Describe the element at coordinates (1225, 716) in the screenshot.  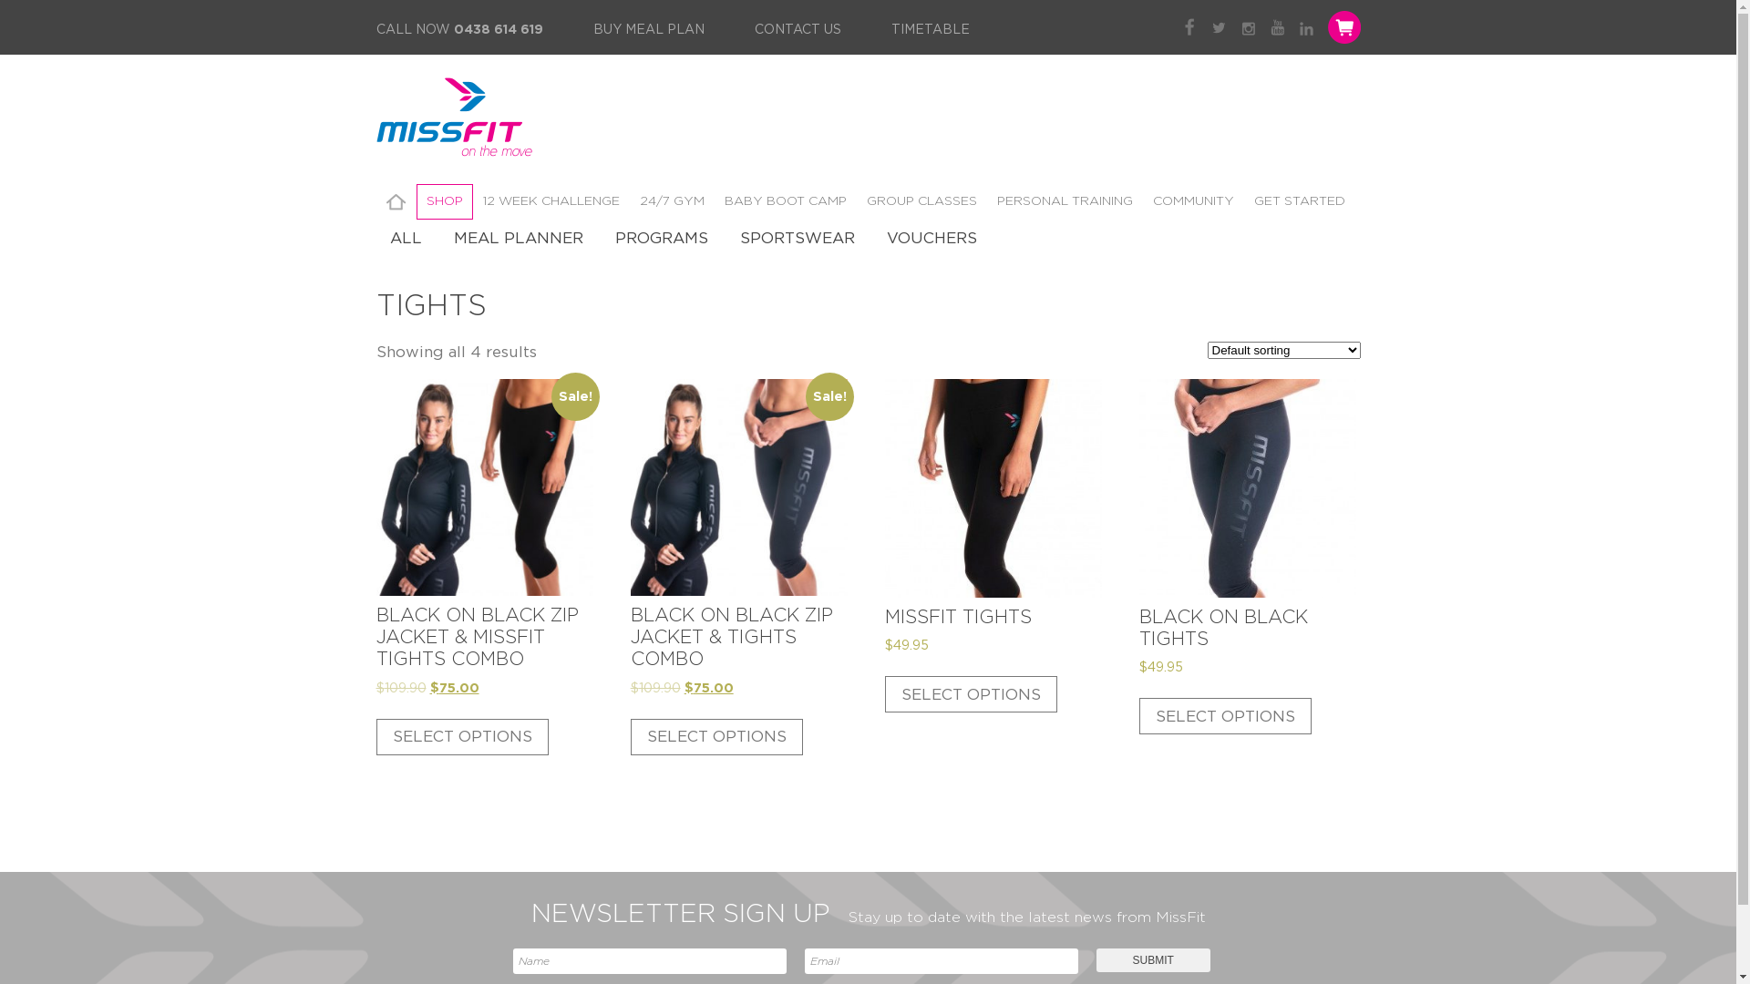
I see `SELECT OPTIONS` at that location.